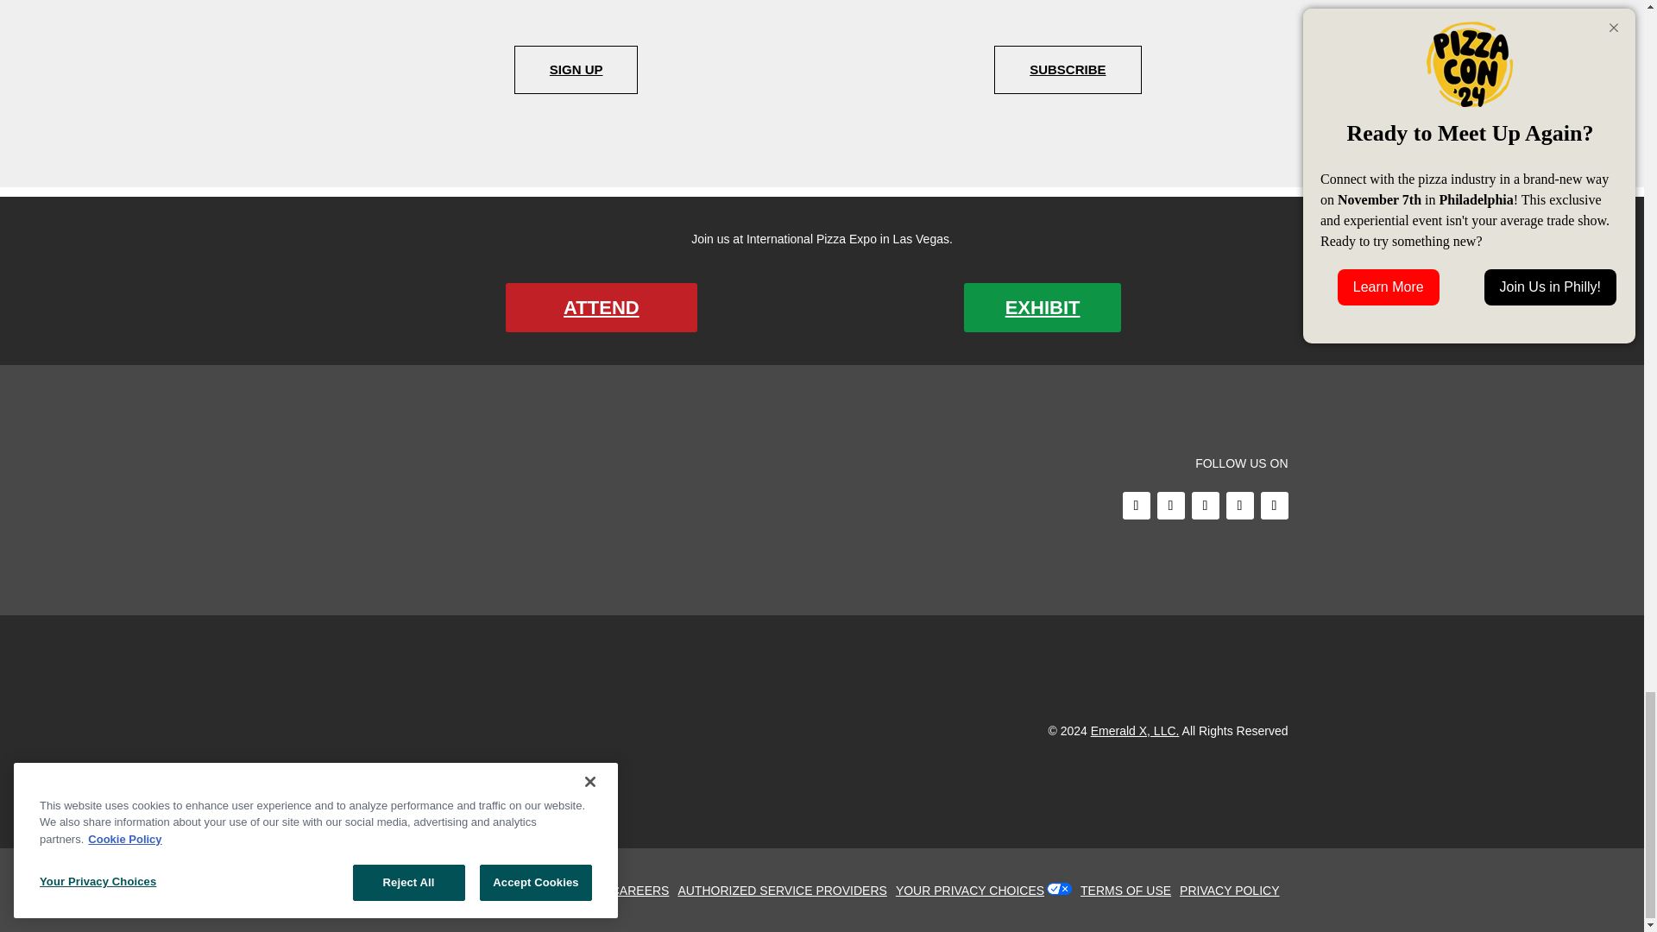  Describe the element at coordinates (1239, 506) in the screenshot. I see `Follow on Youtube` at that location.